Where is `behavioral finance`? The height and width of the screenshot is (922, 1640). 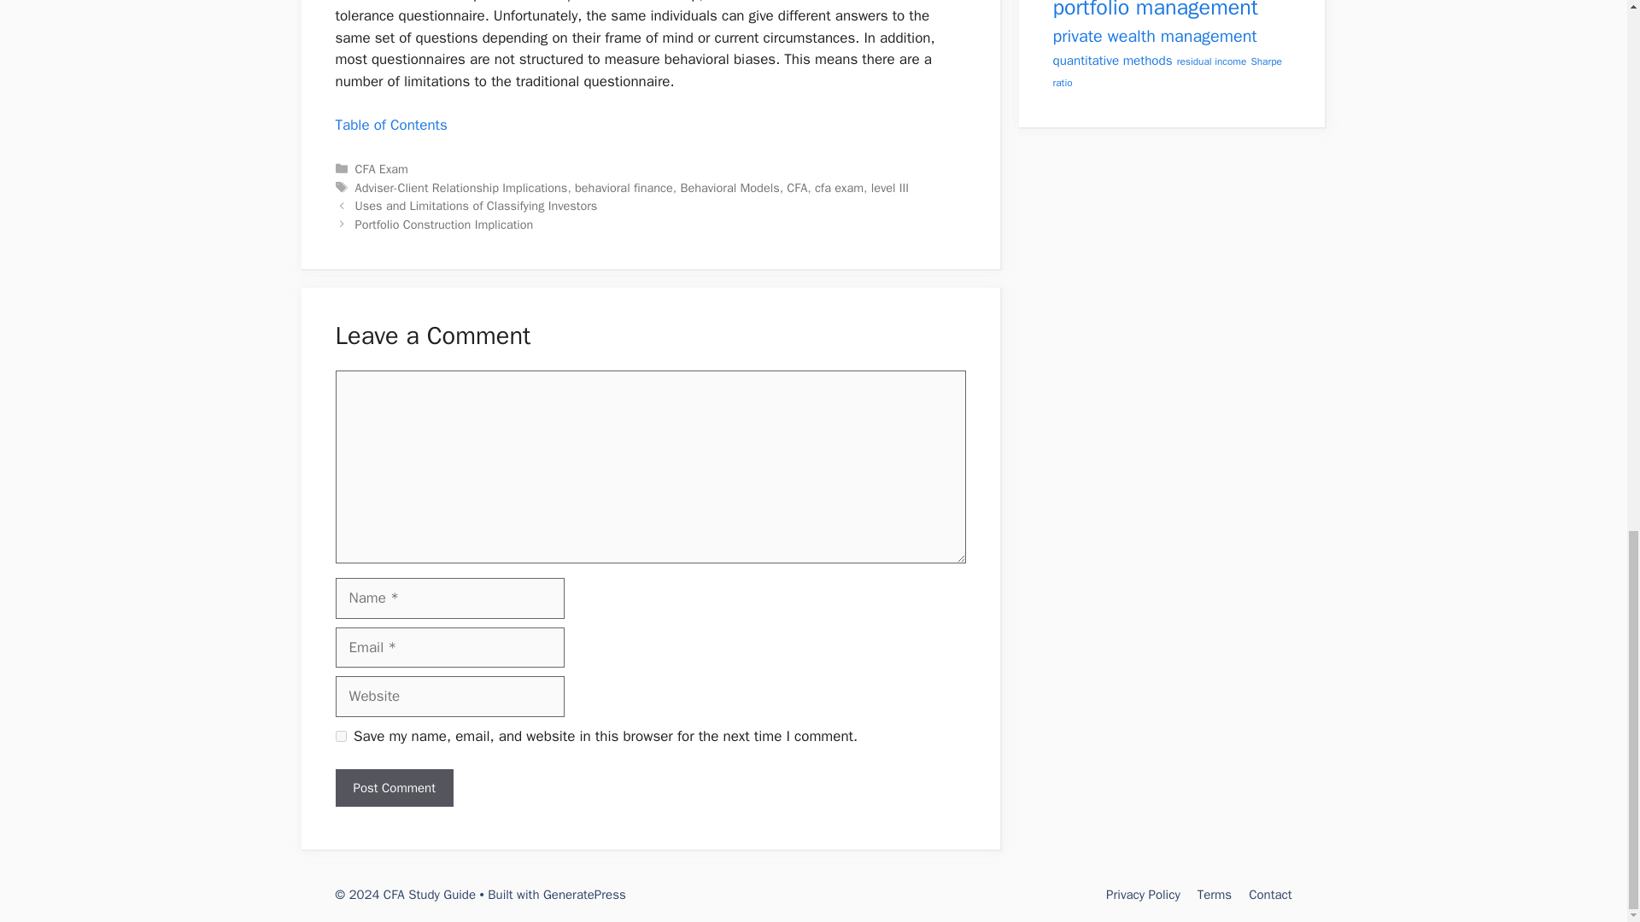 behavioral finance is located at coordinates (624, 187).